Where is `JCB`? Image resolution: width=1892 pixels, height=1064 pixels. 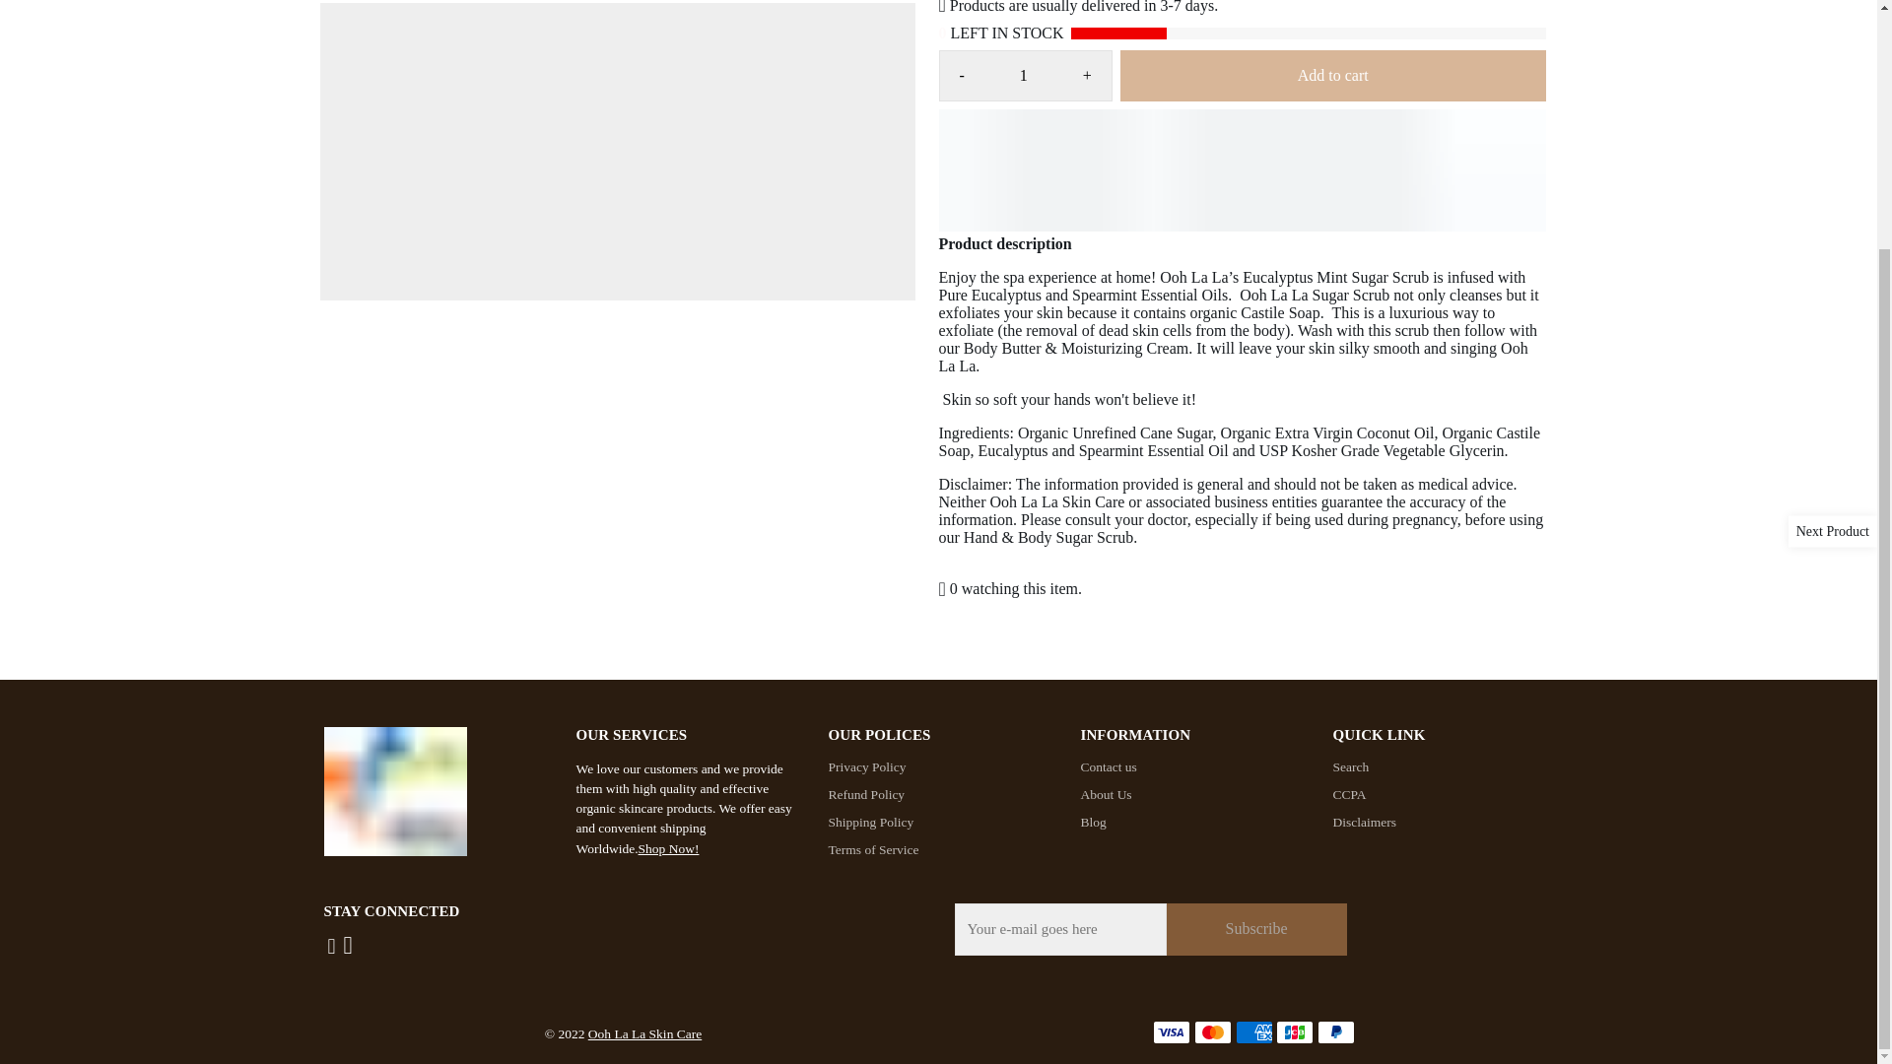
JCB is located at coordinates (1294, 1031).